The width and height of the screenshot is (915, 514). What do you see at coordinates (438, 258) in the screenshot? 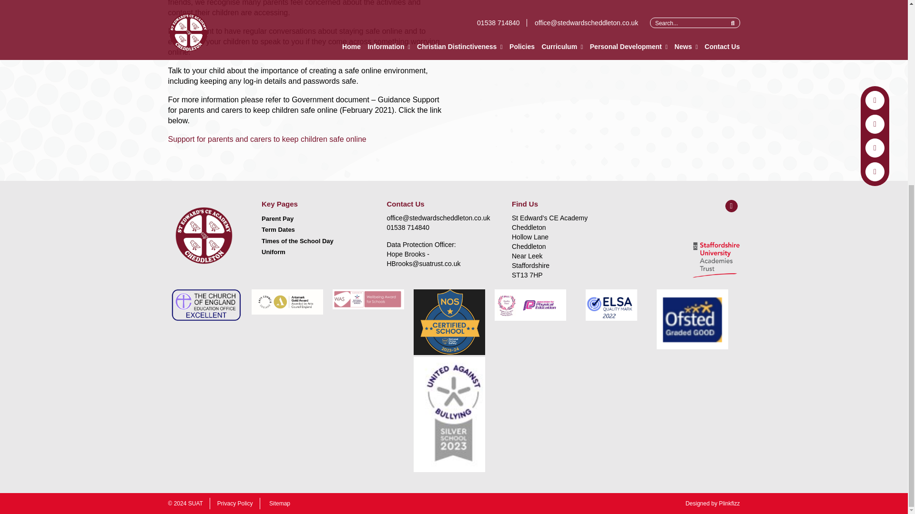
I see `Data Protection Officer` at bounding box center [438, 258].